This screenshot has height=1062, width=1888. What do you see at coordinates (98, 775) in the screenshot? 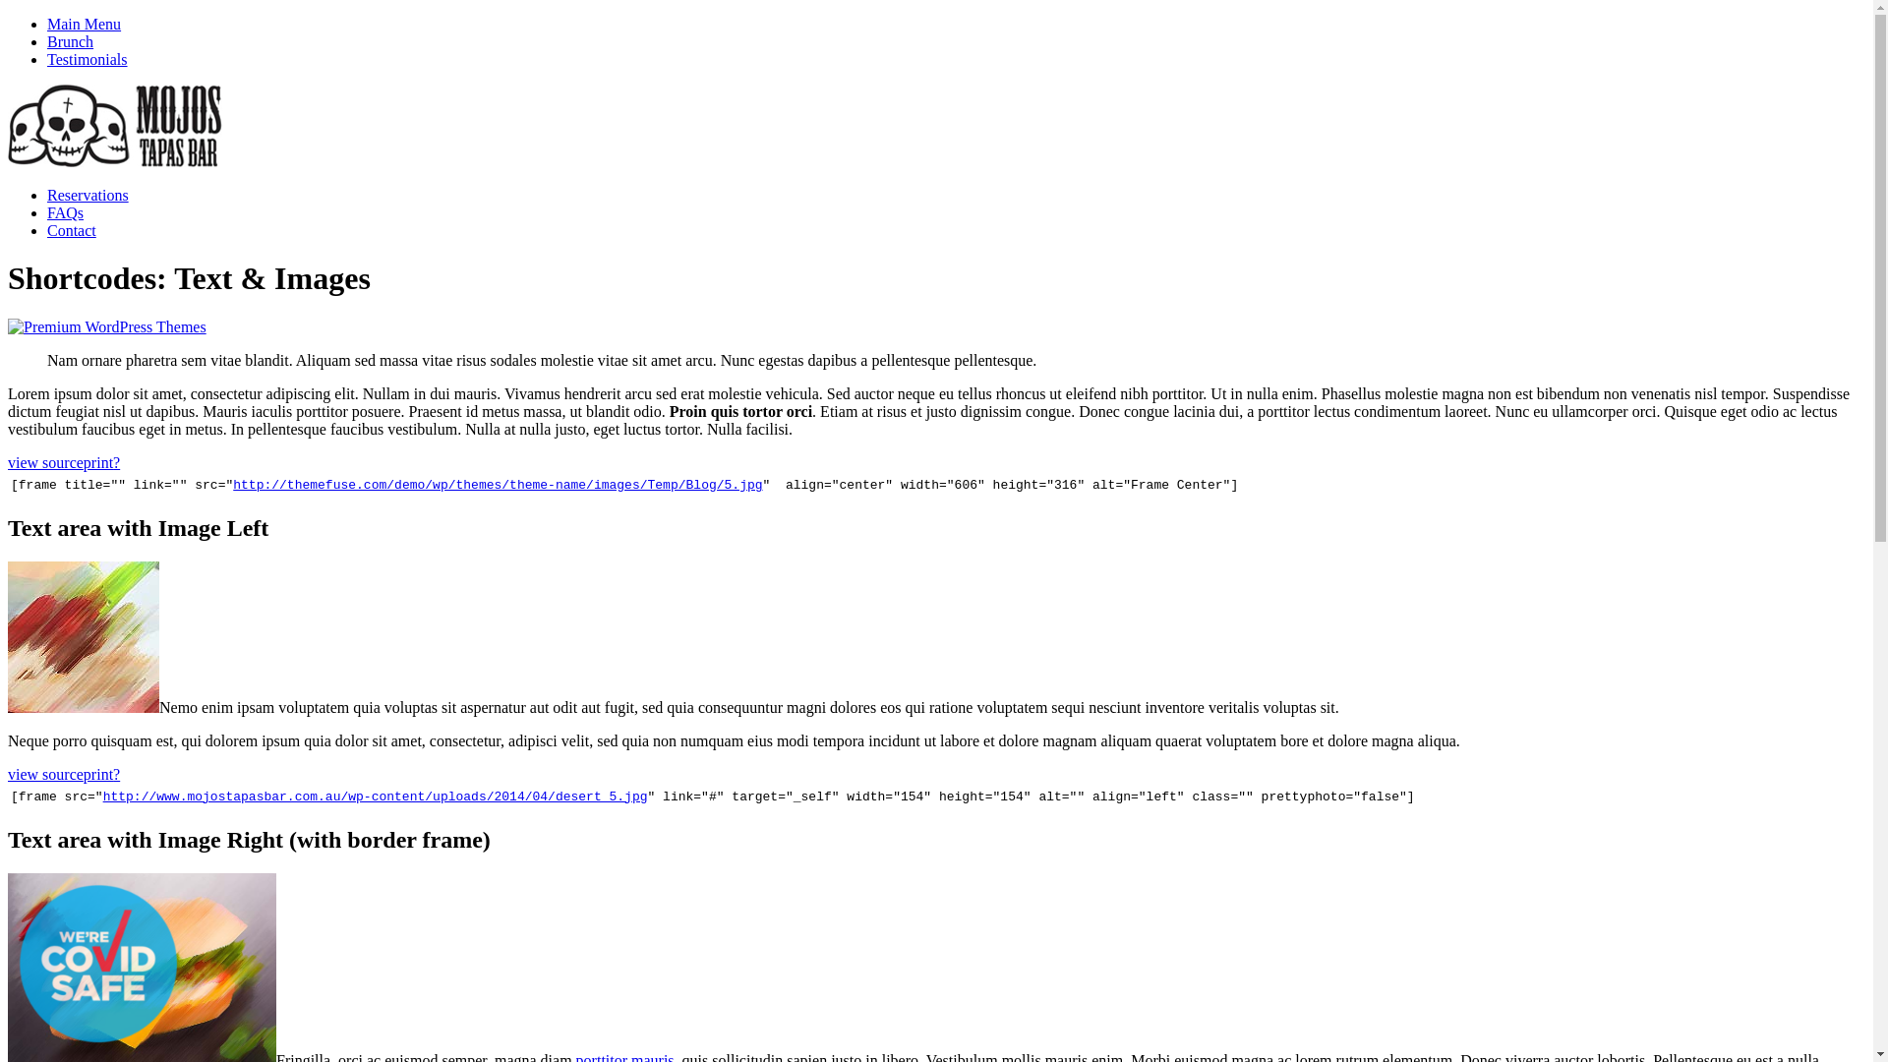
I see `print` at bounding box center [98, 775].